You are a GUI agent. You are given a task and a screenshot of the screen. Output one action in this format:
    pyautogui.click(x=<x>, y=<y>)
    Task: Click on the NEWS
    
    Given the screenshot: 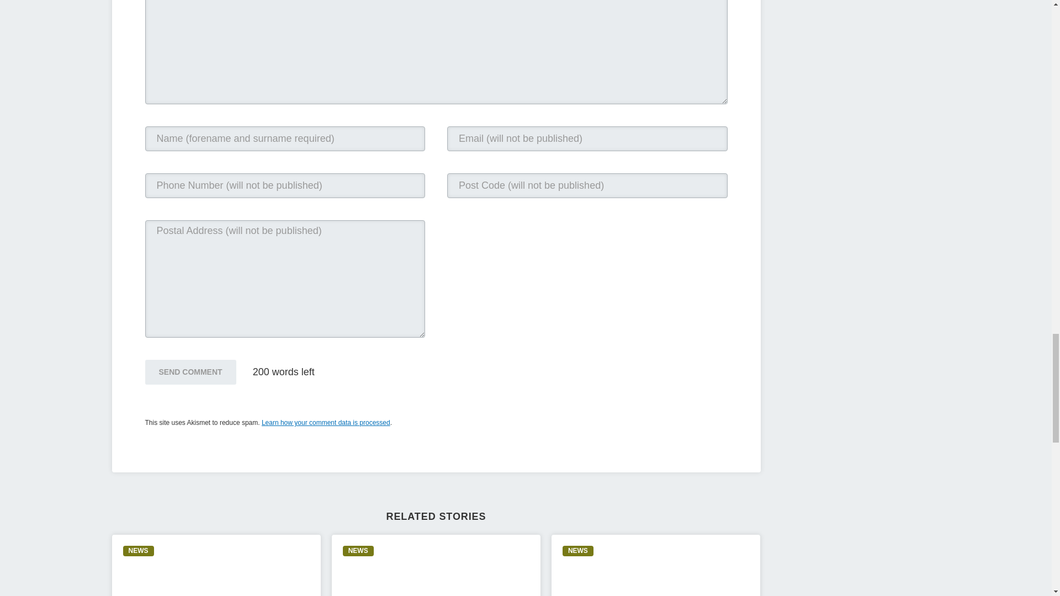 What is the action you would take?
    pyautogui.click(x=138, y=551)
    